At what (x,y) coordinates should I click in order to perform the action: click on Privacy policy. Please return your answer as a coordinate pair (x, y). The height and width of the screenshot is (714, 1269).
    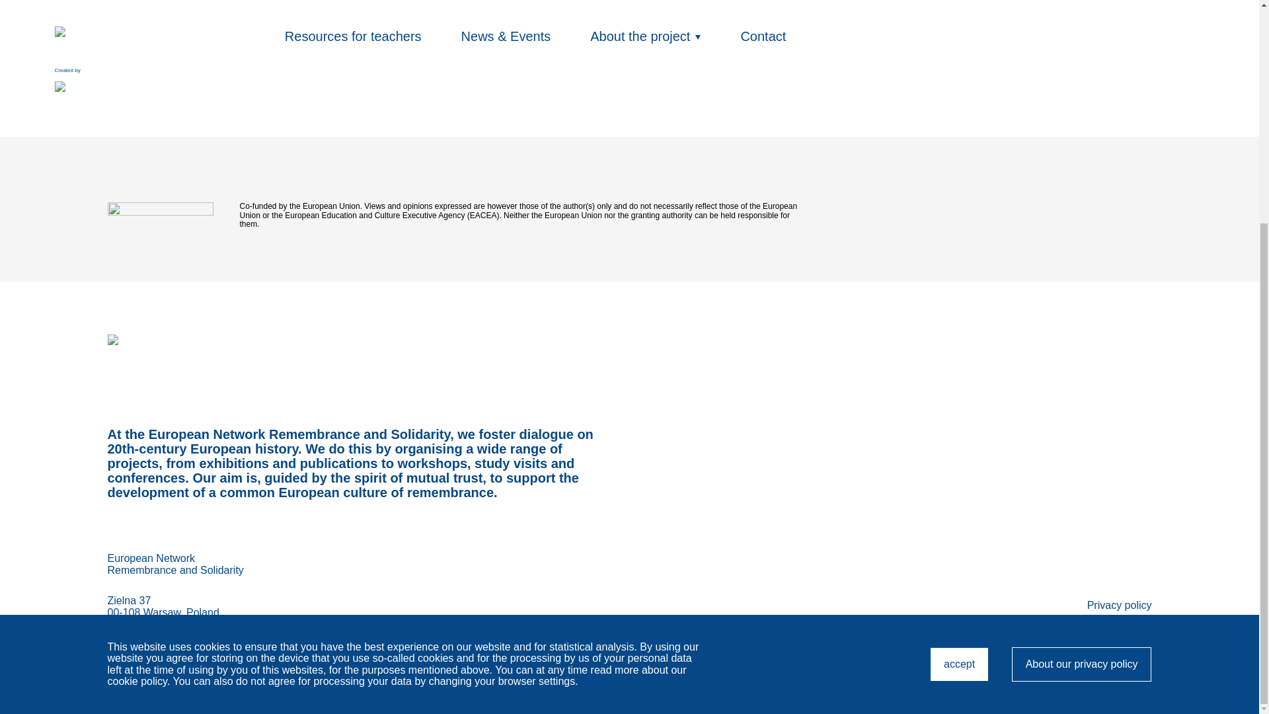
    Looking at the image, I should click on (1056, 558).